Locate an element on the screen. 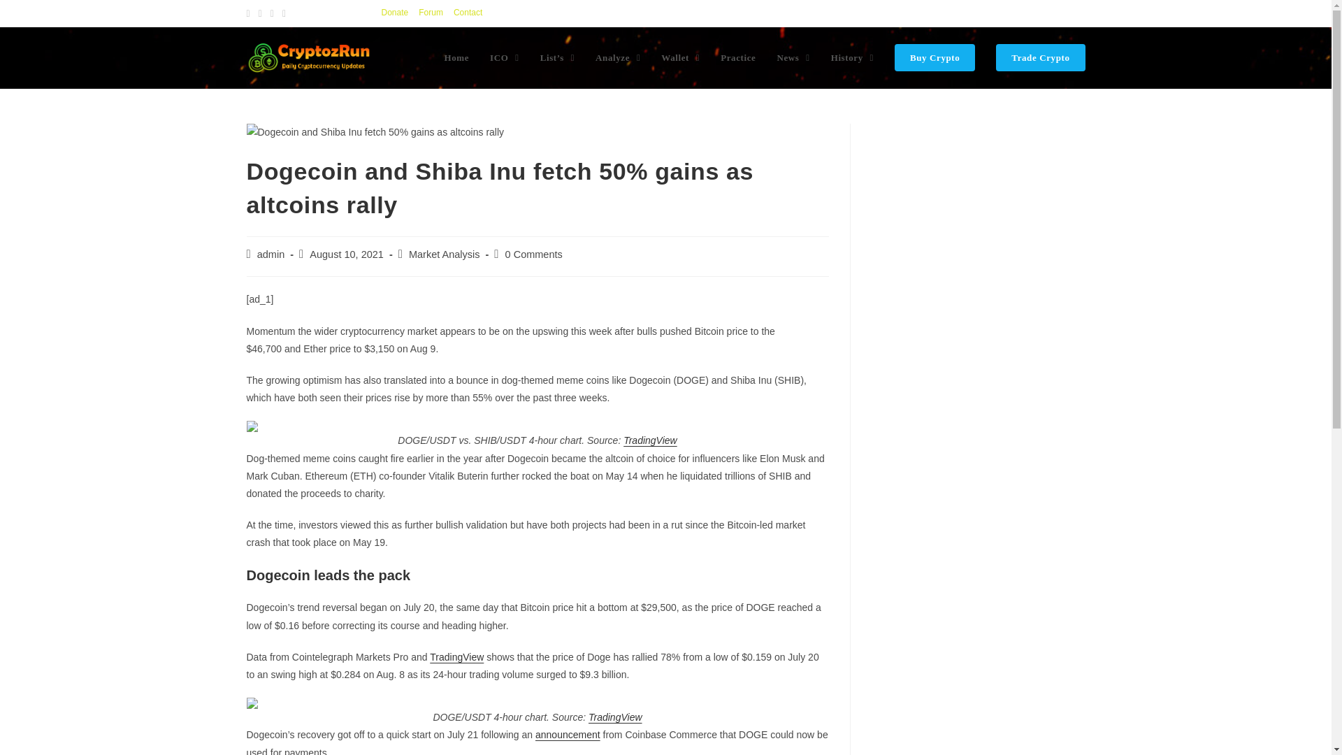 The height and width of the screenshot is (755, 1342). Donate is located at coordinates (395, 13).